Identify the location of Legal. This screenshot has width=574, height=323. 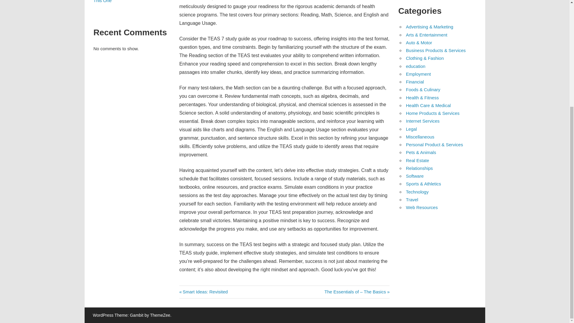
(411, 129).